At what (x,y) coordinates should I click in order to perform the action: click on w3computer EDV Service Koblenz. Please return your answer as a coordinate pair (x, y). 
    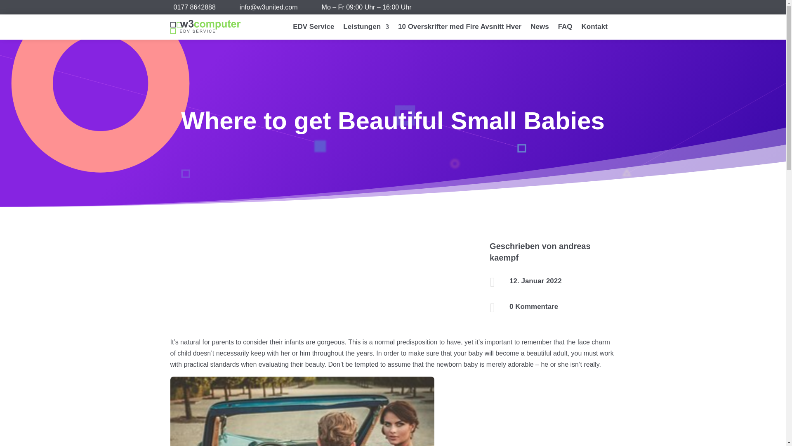
    Looking at the image, I should click on (205, 26).